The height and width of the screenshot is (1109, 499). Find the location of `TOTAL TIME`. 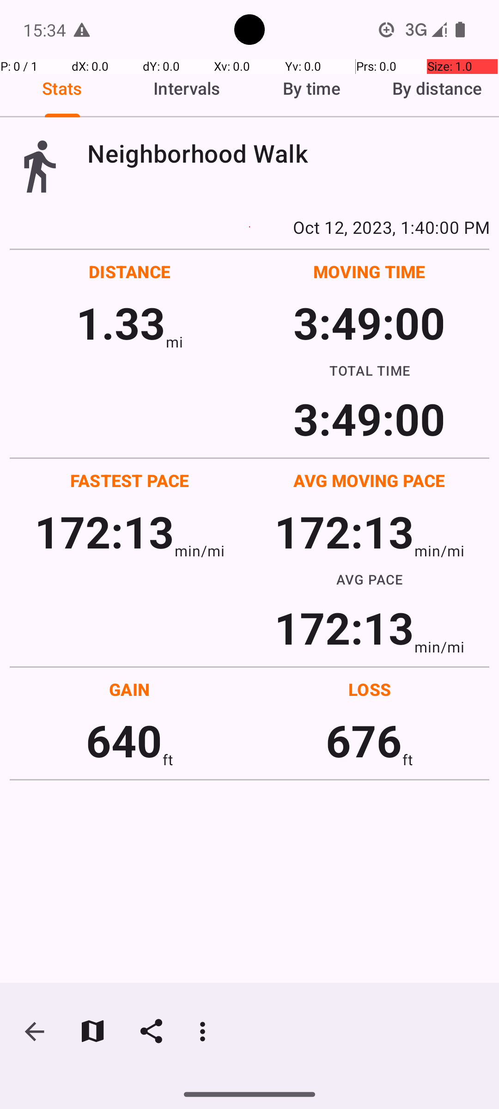

TOTAL TIME is located at coordinates (370, 370).